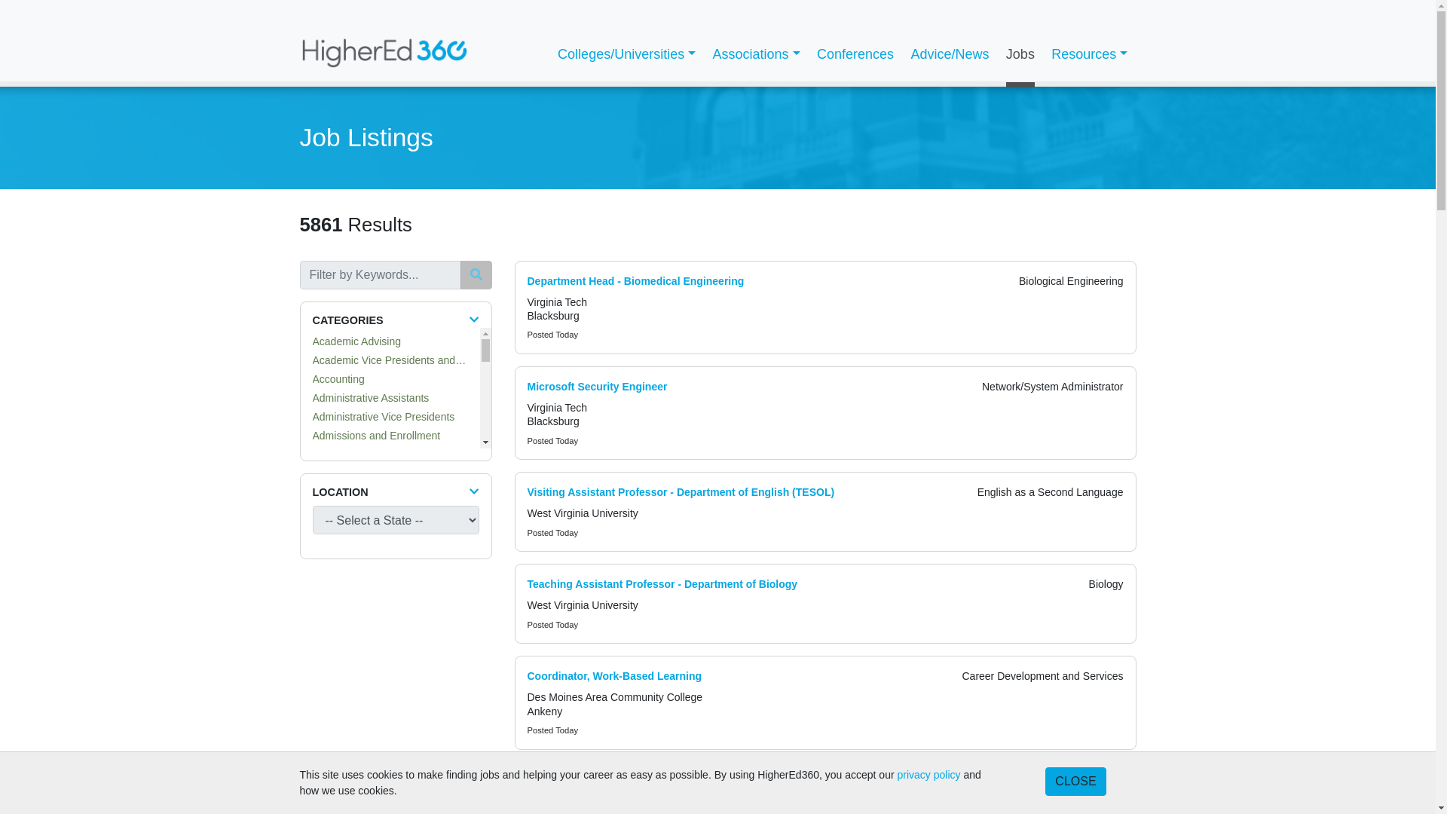 The height and width of the screenshot is (814, 1447). I want to click on Jobs, so click(1020, 54).